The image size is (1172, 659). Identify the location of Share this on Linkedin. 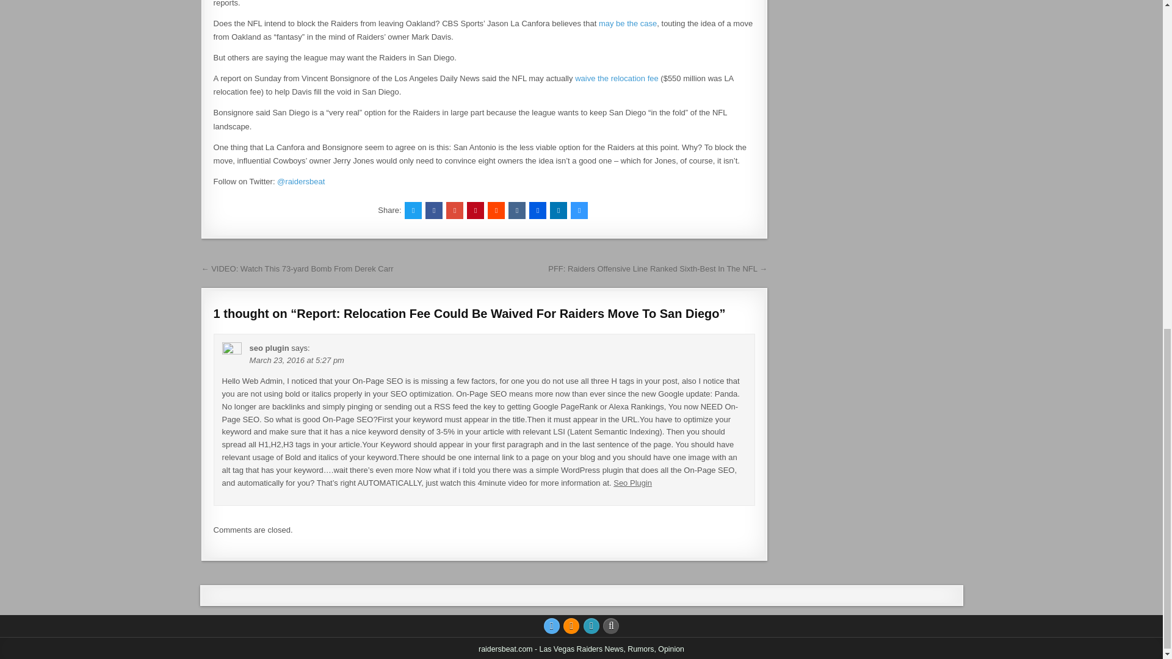
(558, 210).